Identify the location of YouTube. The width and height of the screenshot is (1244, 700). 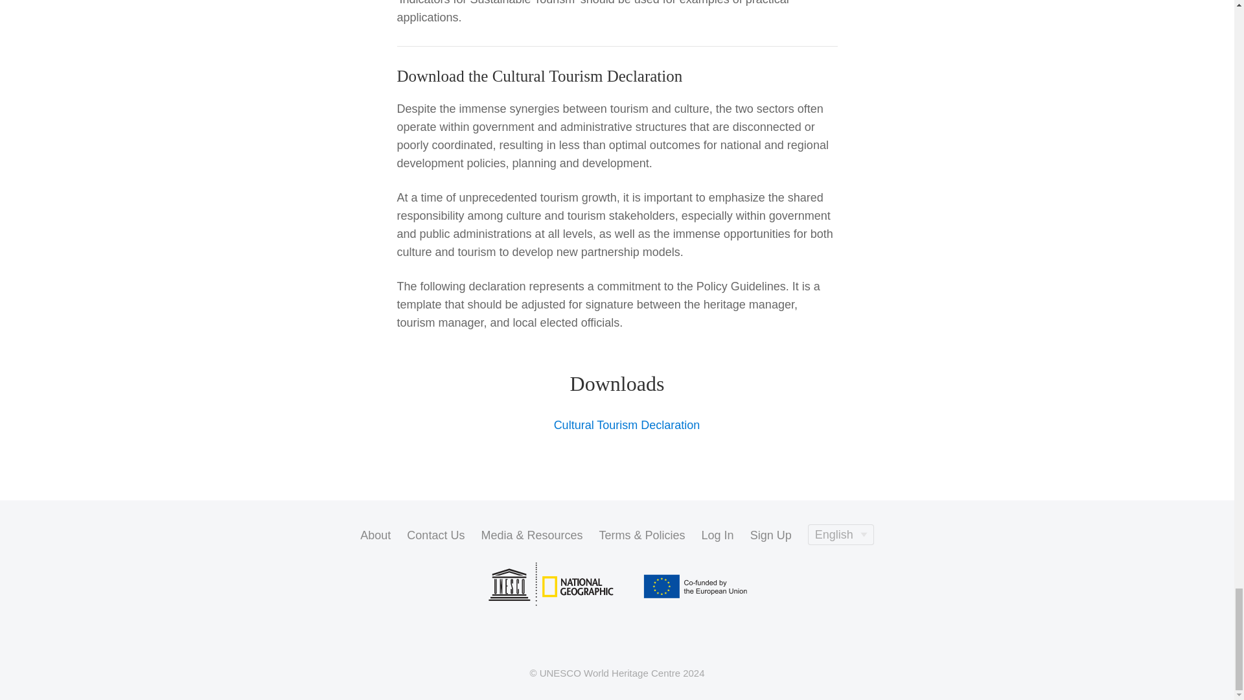
(684, 640).